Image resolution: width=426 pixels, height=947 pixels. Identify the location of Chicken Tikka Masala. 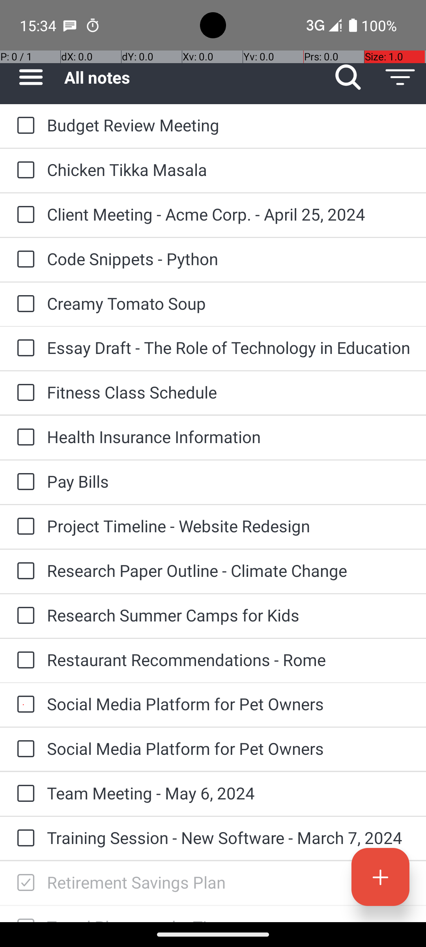
(229, 170).